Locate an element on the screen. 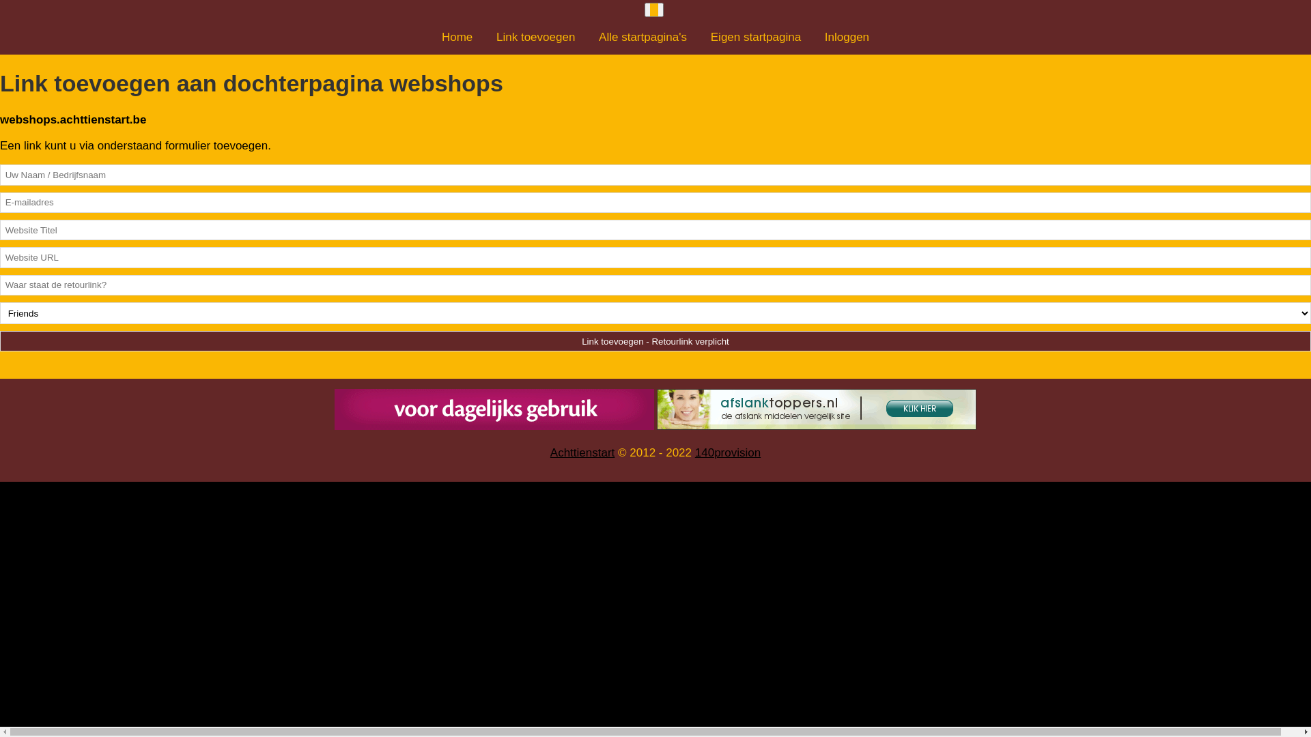  De beste afslankmiddelen op een site is located at coordinates (817, 409).